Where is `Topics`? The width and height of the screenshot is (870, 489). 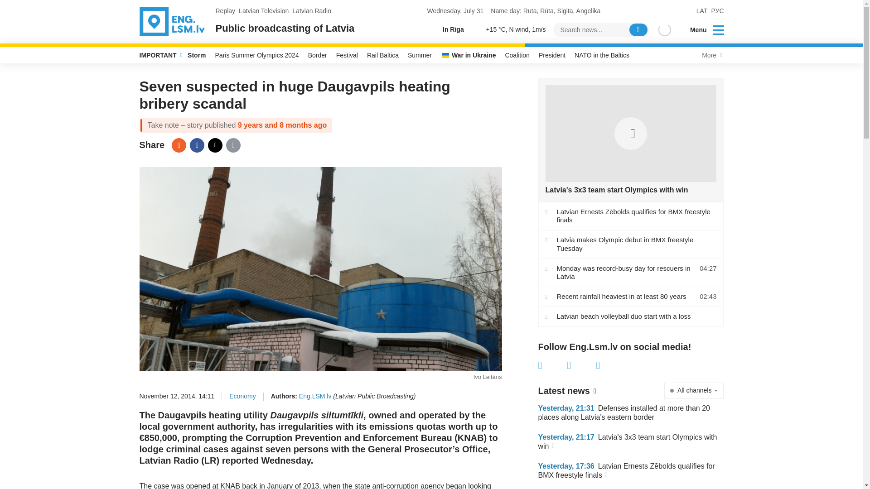
Topics is located at coordinates (719, 29).